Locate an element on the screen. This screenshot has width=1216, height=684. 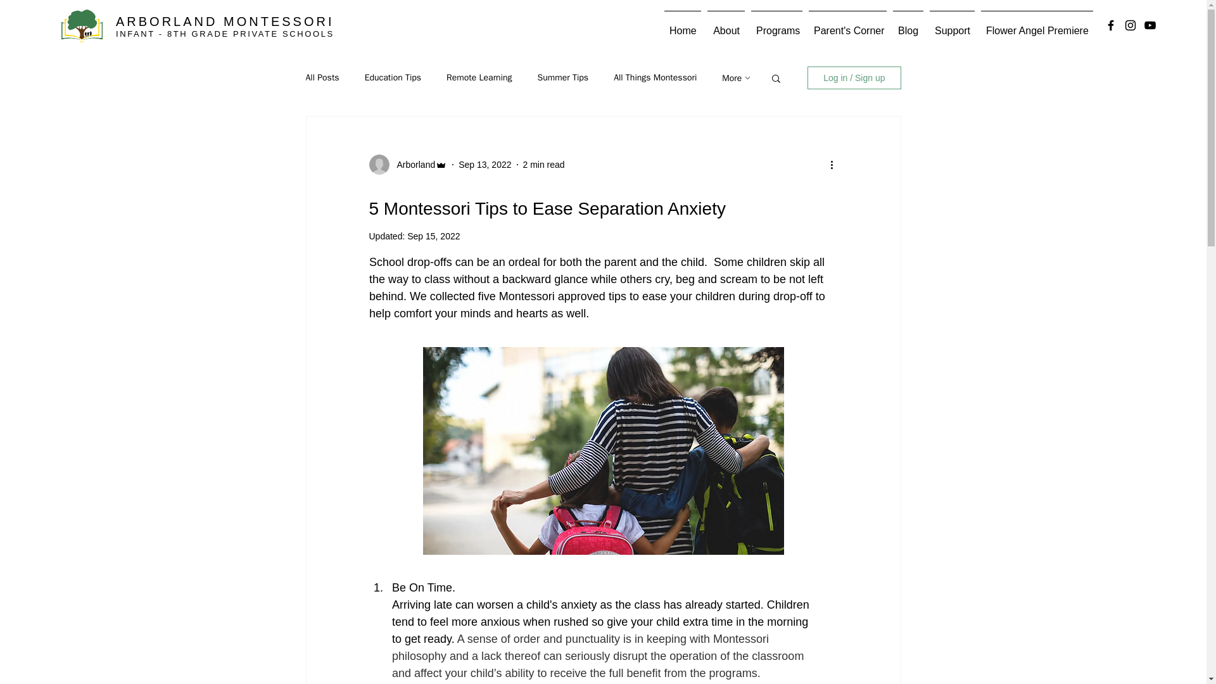
All Things Montessori is located at coordinates (655, 77).